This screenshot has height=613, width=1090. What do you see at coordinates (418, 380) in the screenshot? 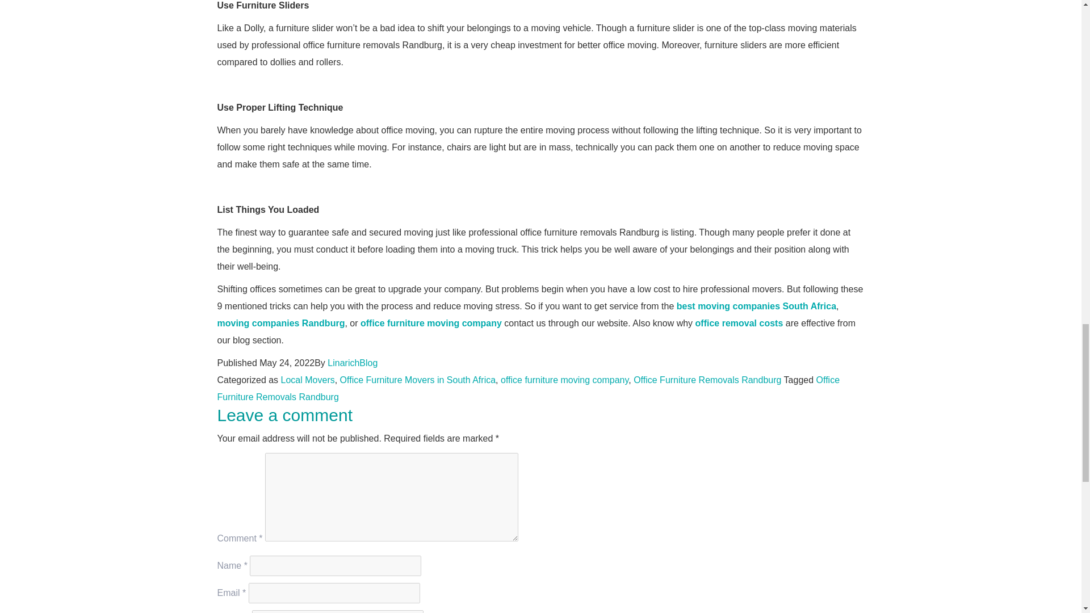
I see `Office Furniture Movers in South Africa` at bounding box center [418, 380].